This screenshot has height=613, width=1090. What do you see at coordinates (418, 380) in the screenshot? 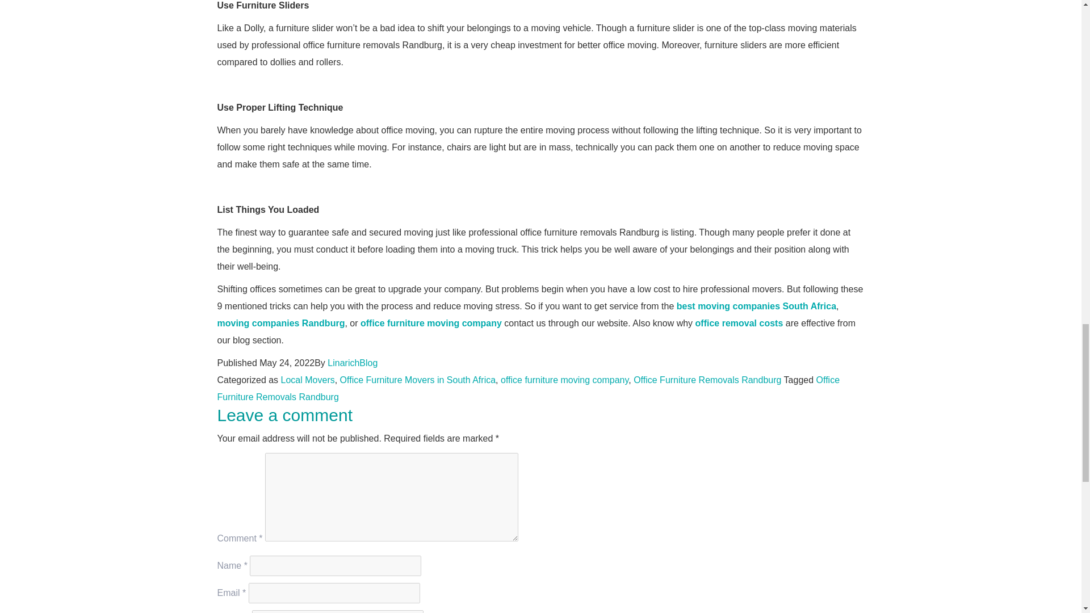
I see `Office Furniture Movers in South Africa` at bounding box center [418, 380].